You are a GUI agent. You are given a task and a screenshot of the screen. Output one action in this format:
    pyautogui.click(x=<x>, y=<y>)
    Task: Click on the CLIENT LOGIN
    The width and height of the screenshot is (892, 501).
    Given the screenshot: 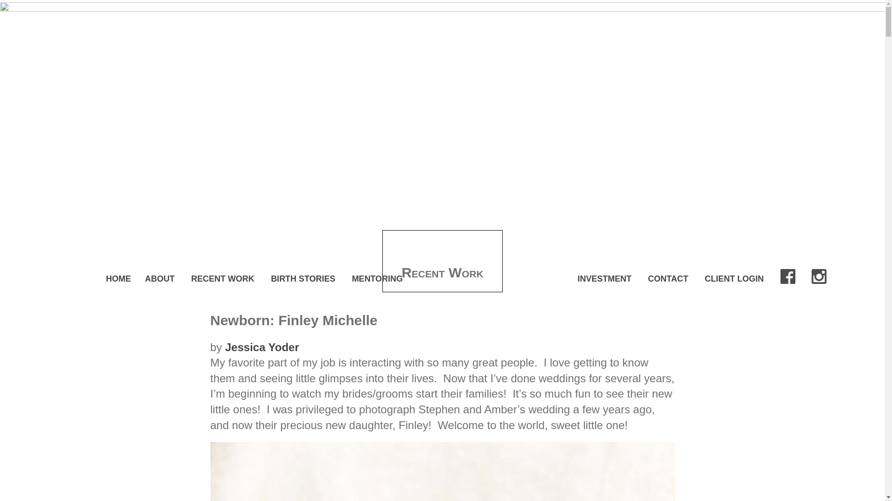 What is the action you would take?
    pyautogui.click(x=734, y=278)
    